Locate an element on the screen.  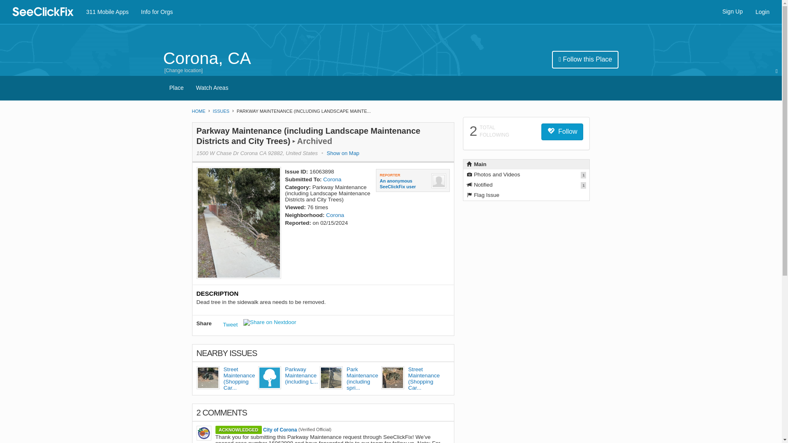
Login is located at coordinates (762, 12).